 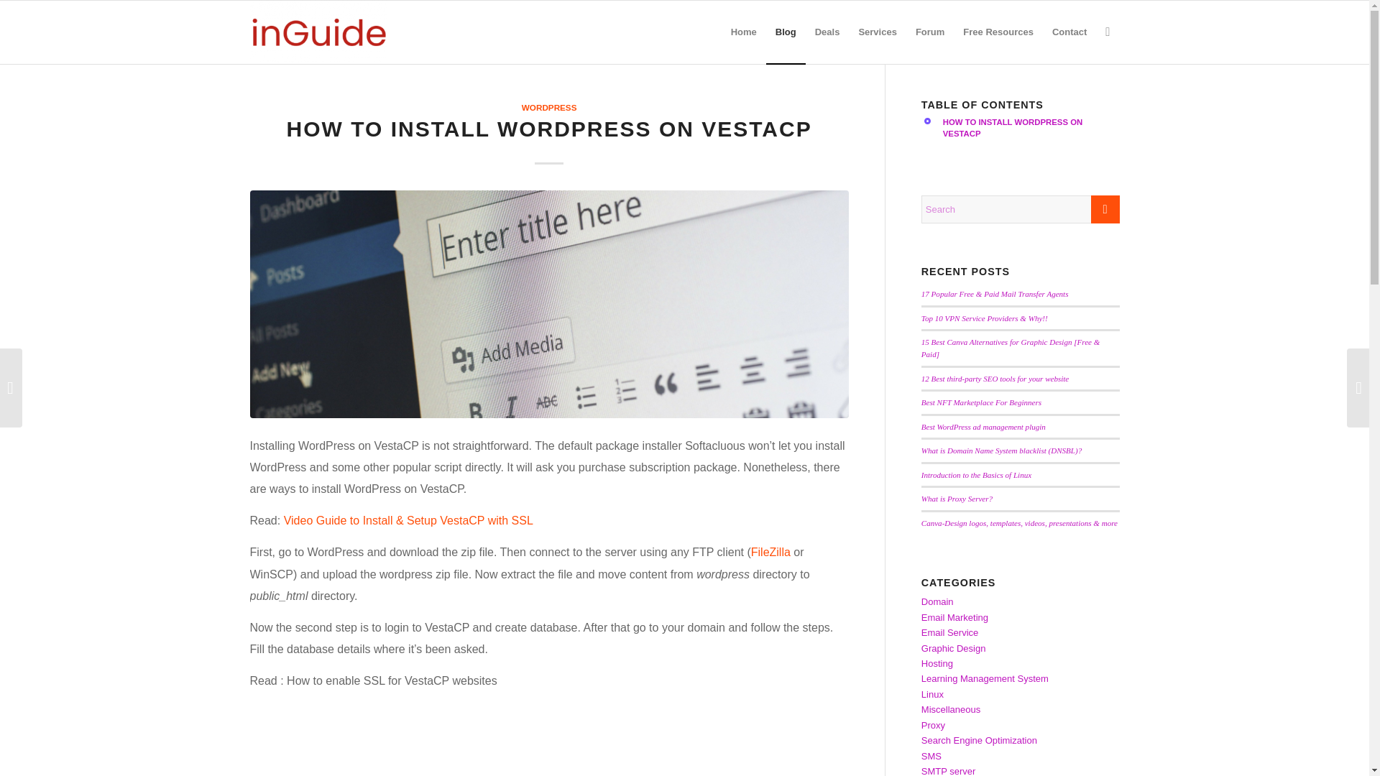 What do you see at coordinates (770, 552) in the screenshot?
I see `FileZilla` at bounding box center [770, 552].